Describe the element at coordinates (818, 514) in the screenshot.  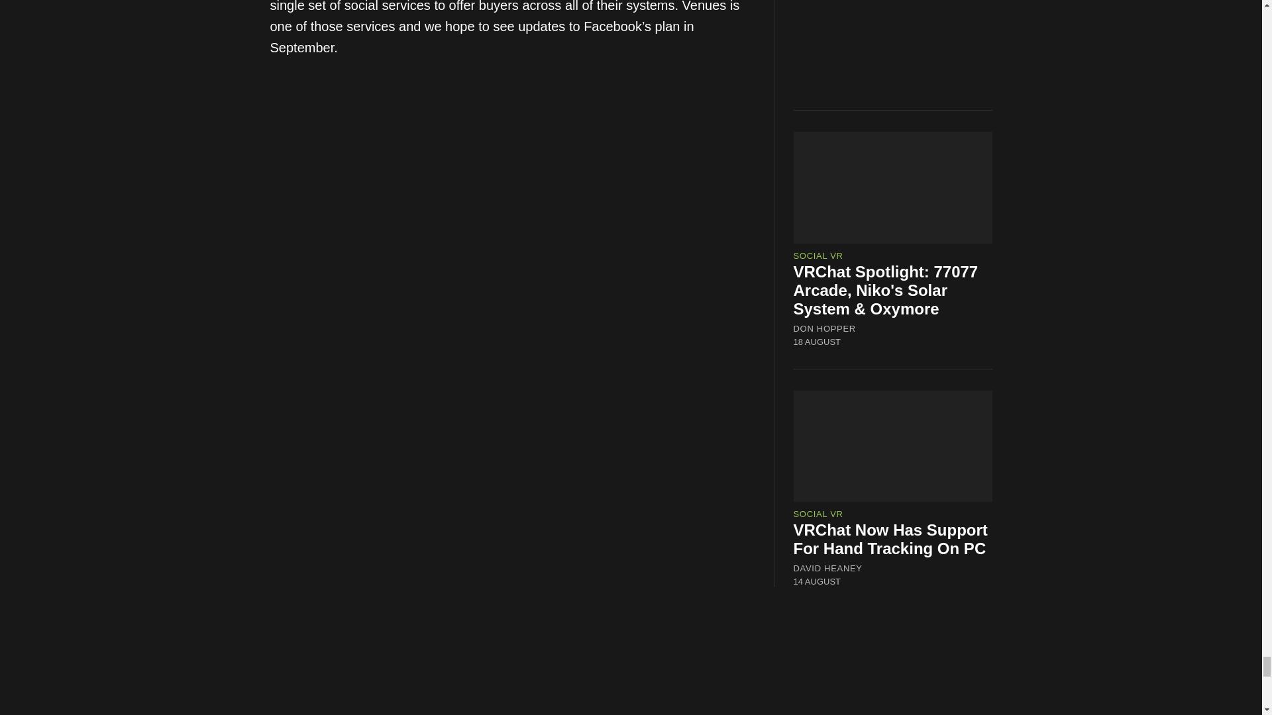
I see `SOCIAL VR` at that location.